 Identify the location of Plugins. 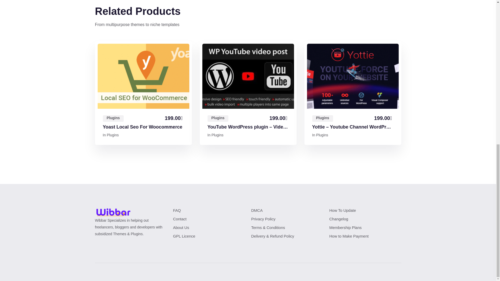
(218, 118).